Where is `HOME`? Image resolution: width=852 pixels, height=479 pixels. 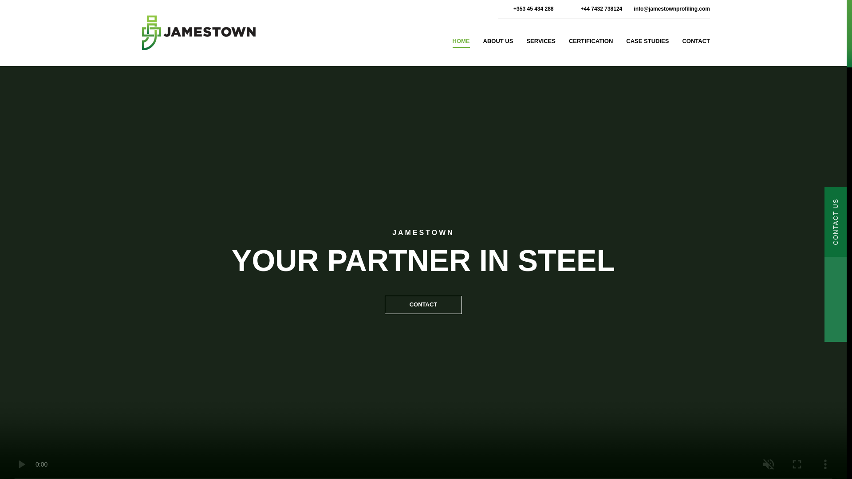
HOME is located at coordinates (461, 43).